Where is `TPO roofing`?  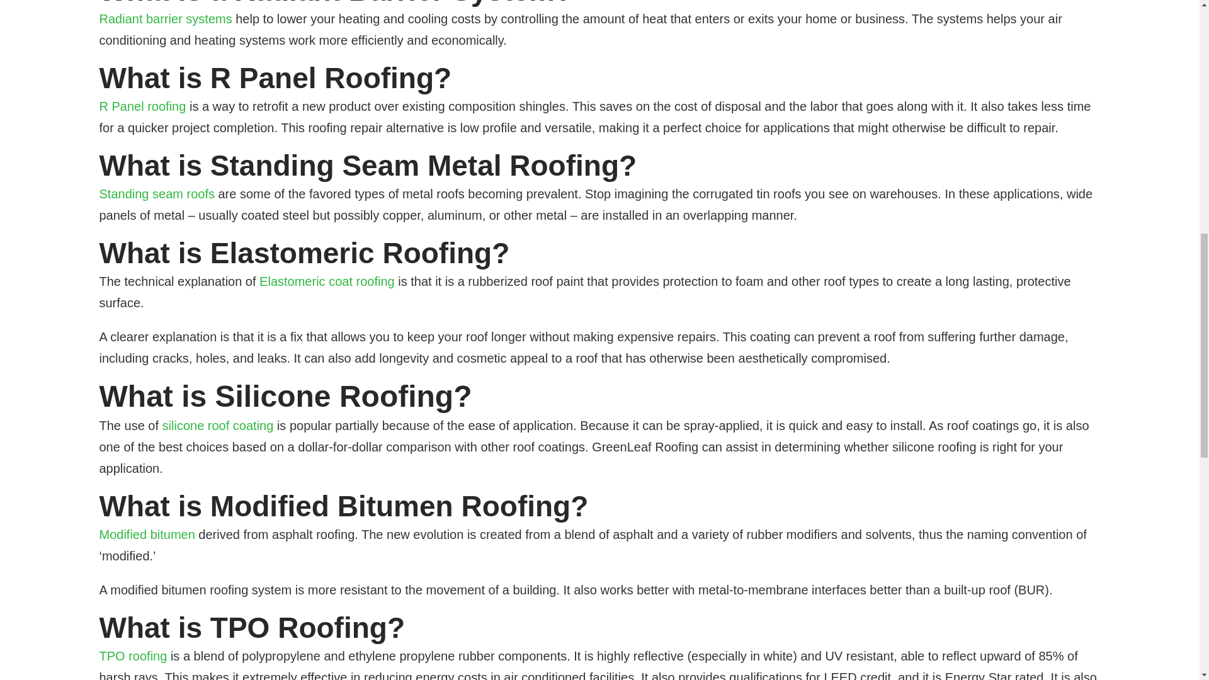
TPO roofing is located at coordinates (133, 656).